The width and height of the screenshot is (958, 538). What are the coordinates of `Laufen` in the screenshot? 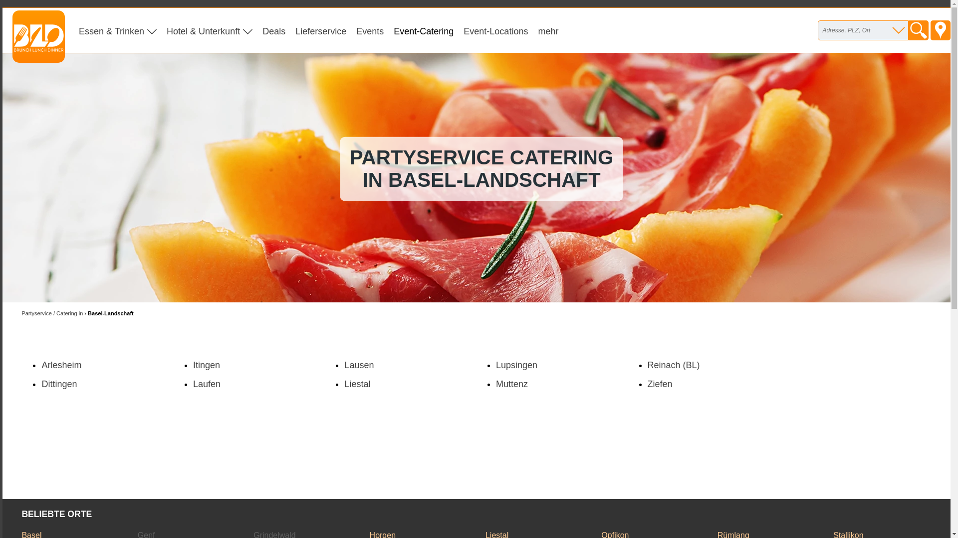 It's located at (207, 384).